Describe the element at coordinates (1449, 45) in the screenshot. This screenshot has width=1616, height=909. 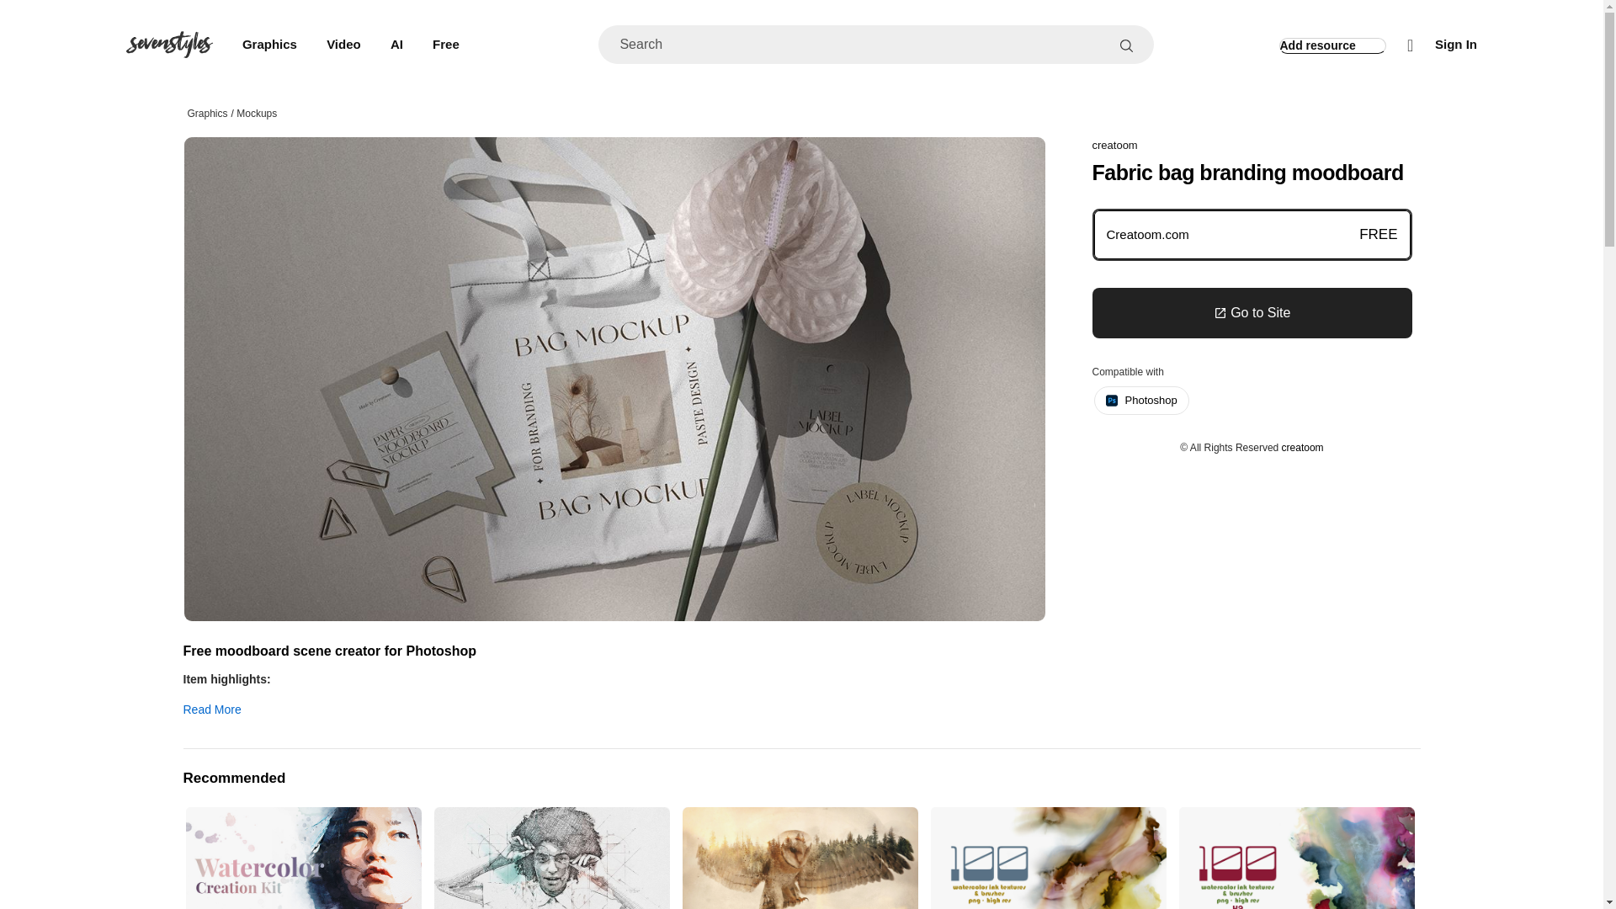
I see `Sign In` at that location.